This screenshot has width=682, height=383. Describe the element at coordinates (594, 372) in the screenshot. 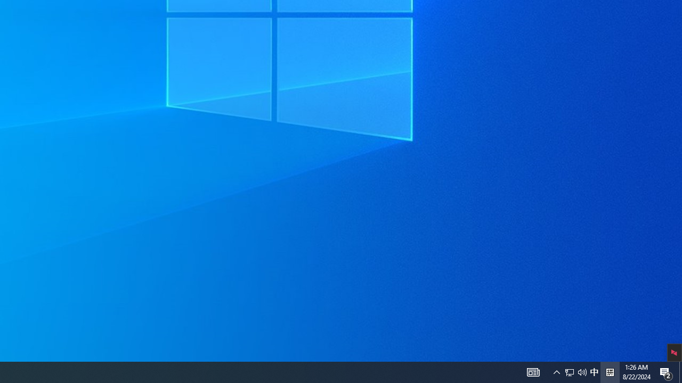

I see `Show desktop` at that location.